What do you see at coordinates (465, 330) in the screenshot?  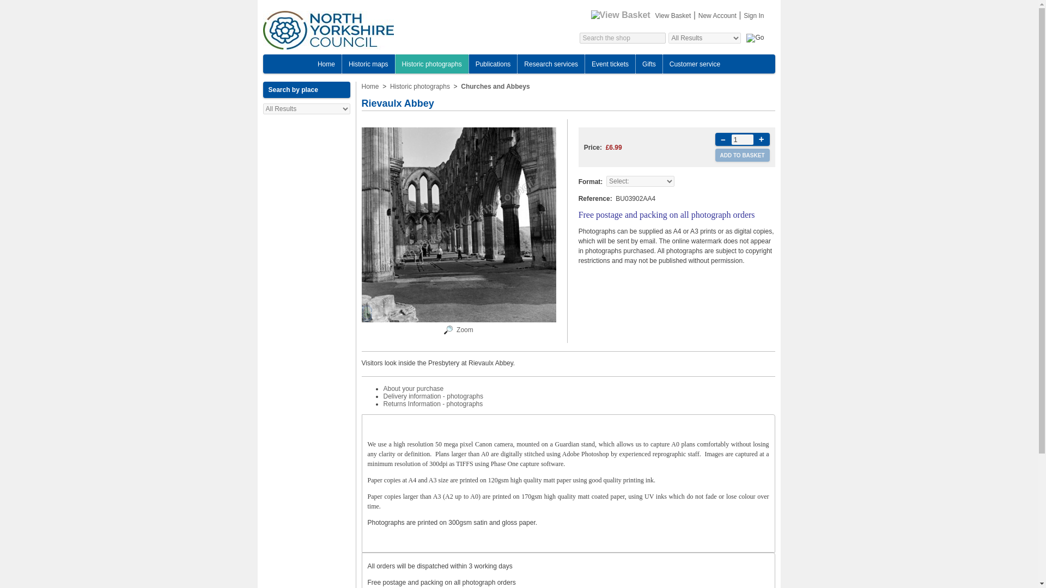 I see `Zoom` at bounding box center [465, 330].